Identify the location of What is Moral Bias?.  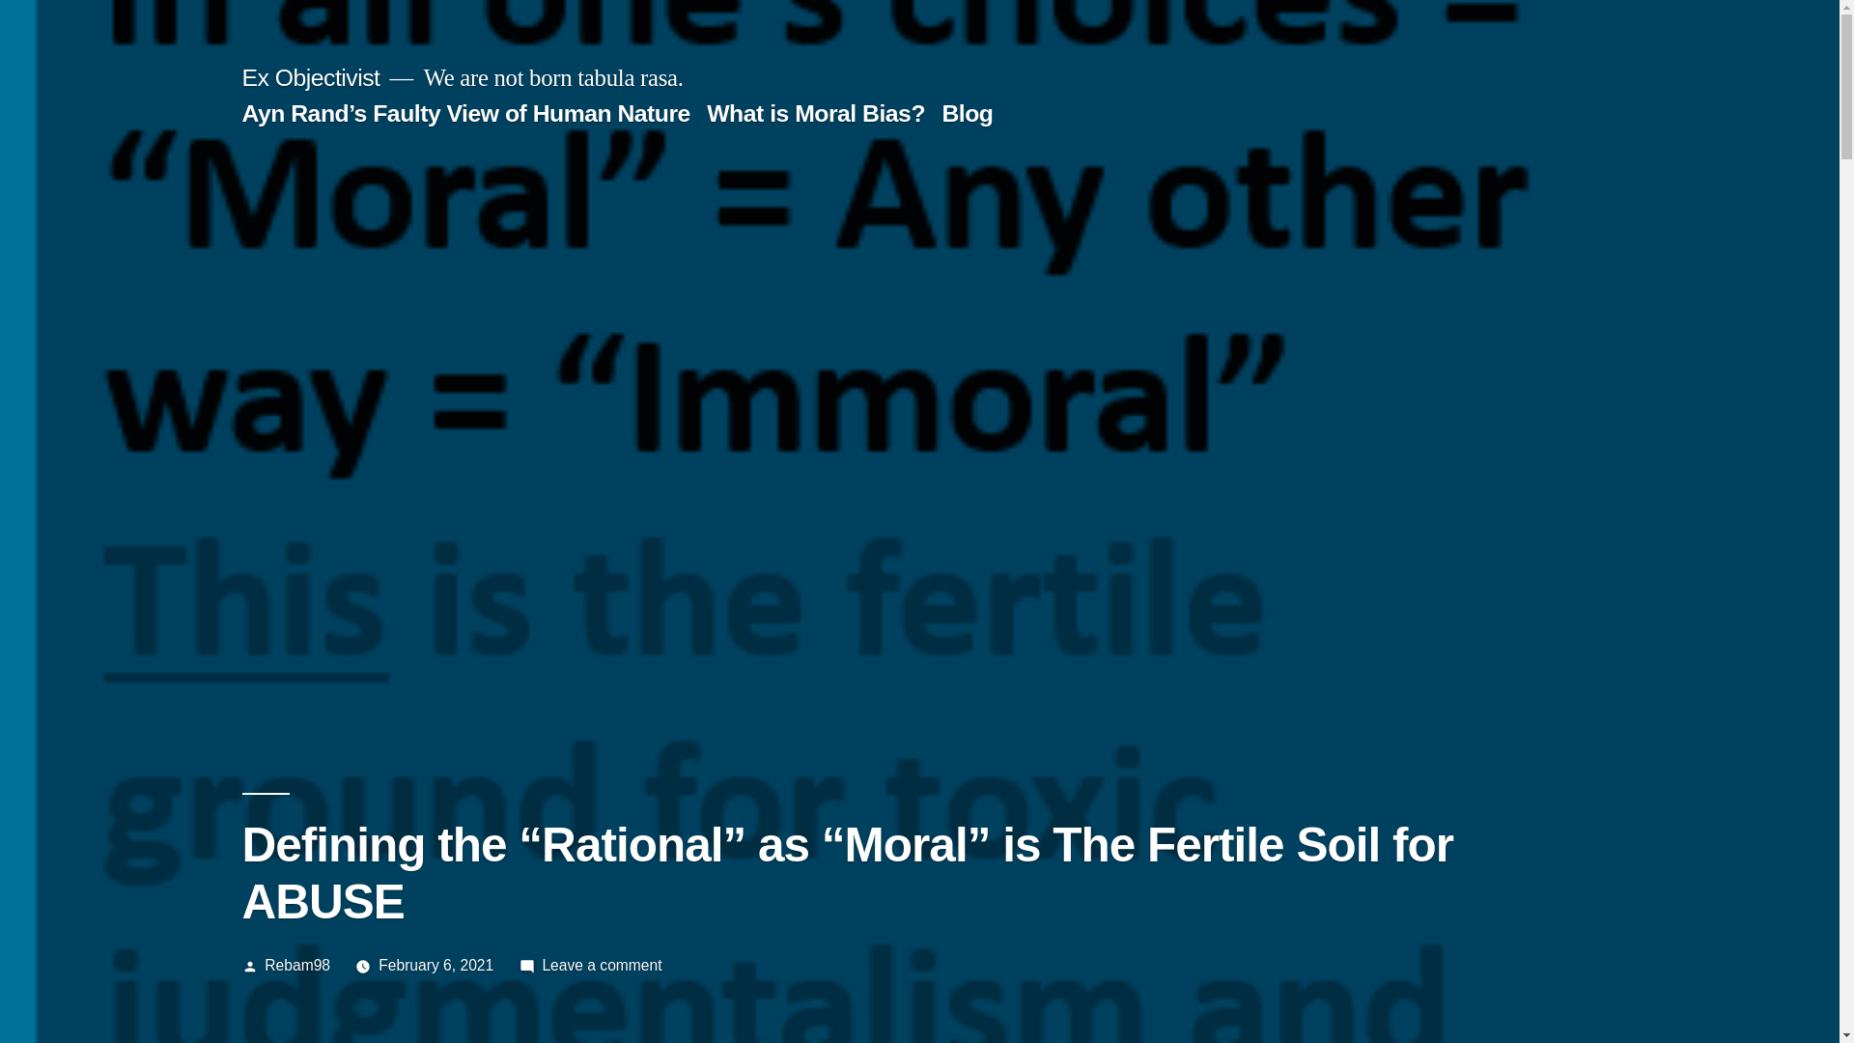
(815, 112).